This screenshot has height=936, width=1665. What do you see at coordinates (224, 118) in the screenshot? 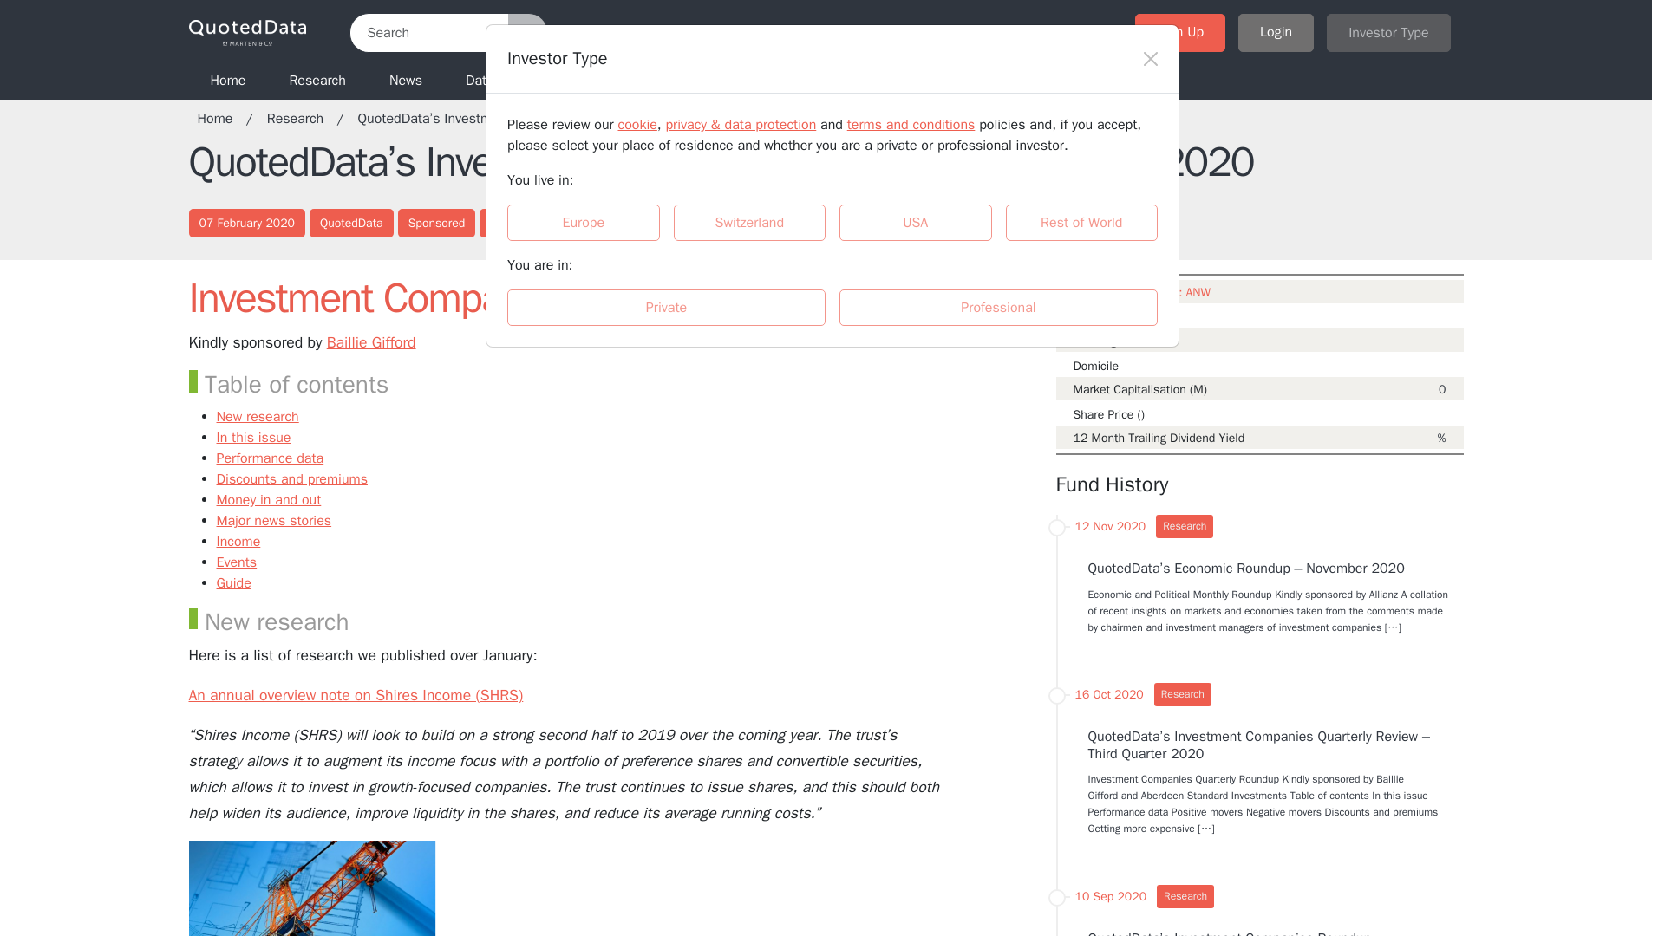
I see `Home` at bounding box center [224, 118].